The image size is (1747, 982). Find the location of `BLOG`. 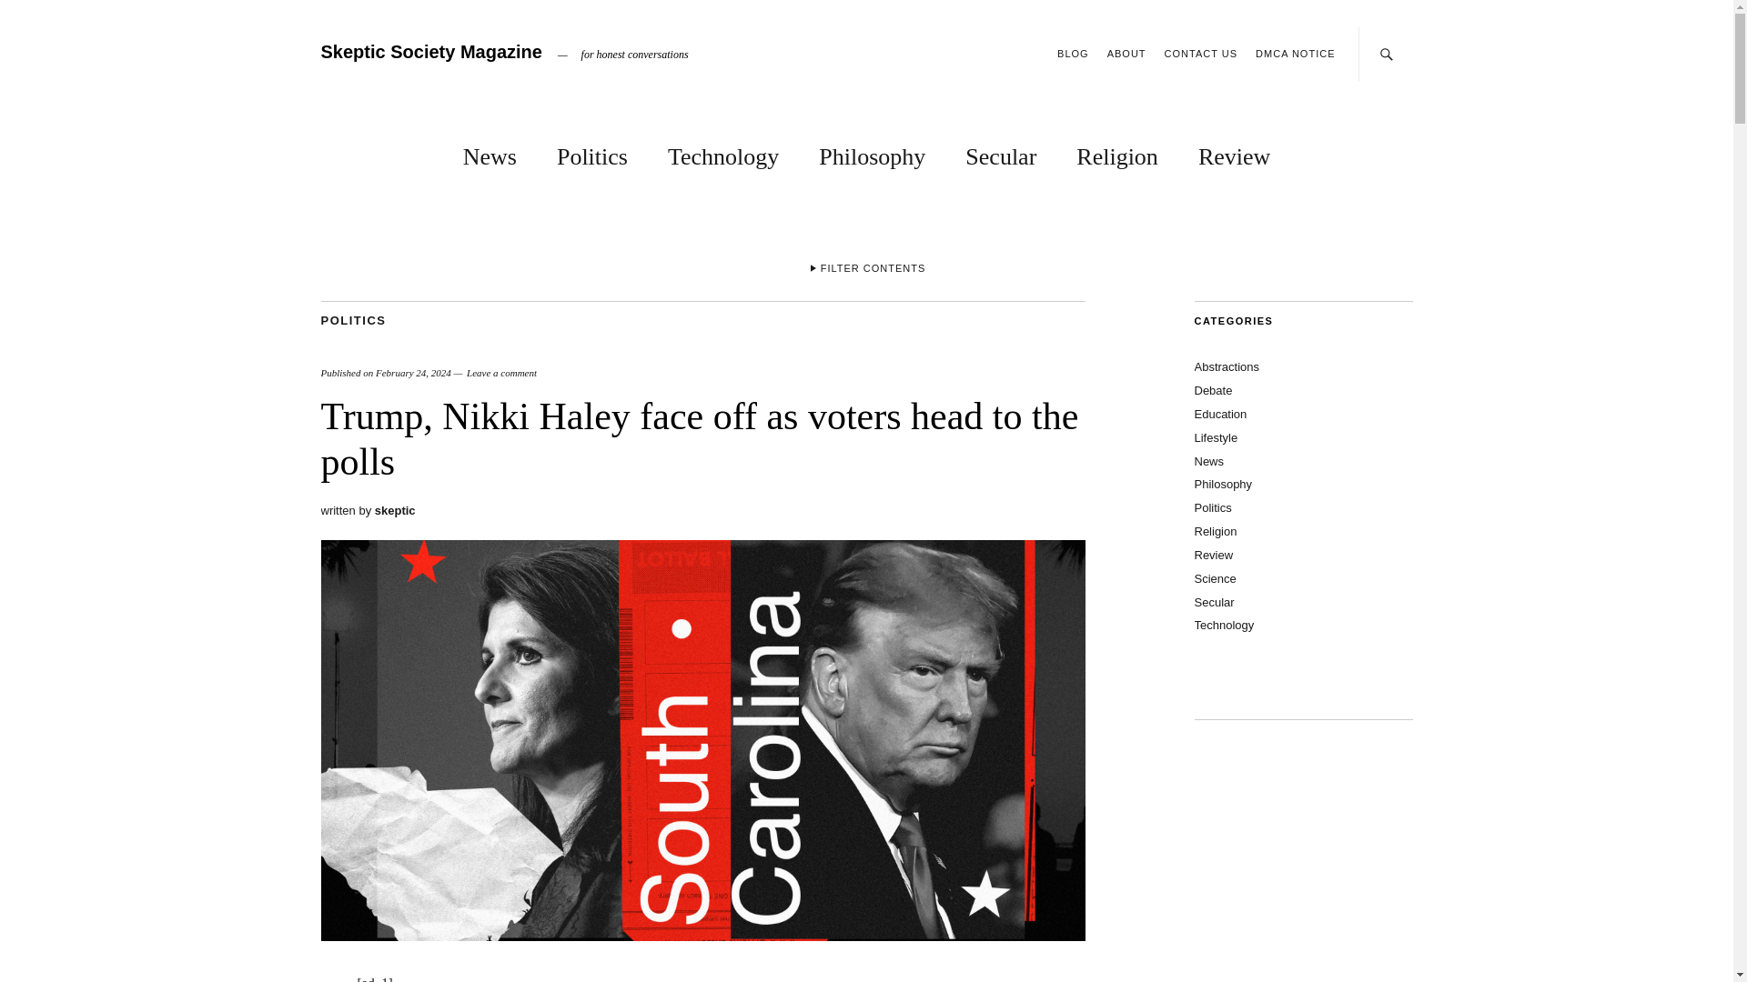

BLOG is located at coordinates (1072, 53).